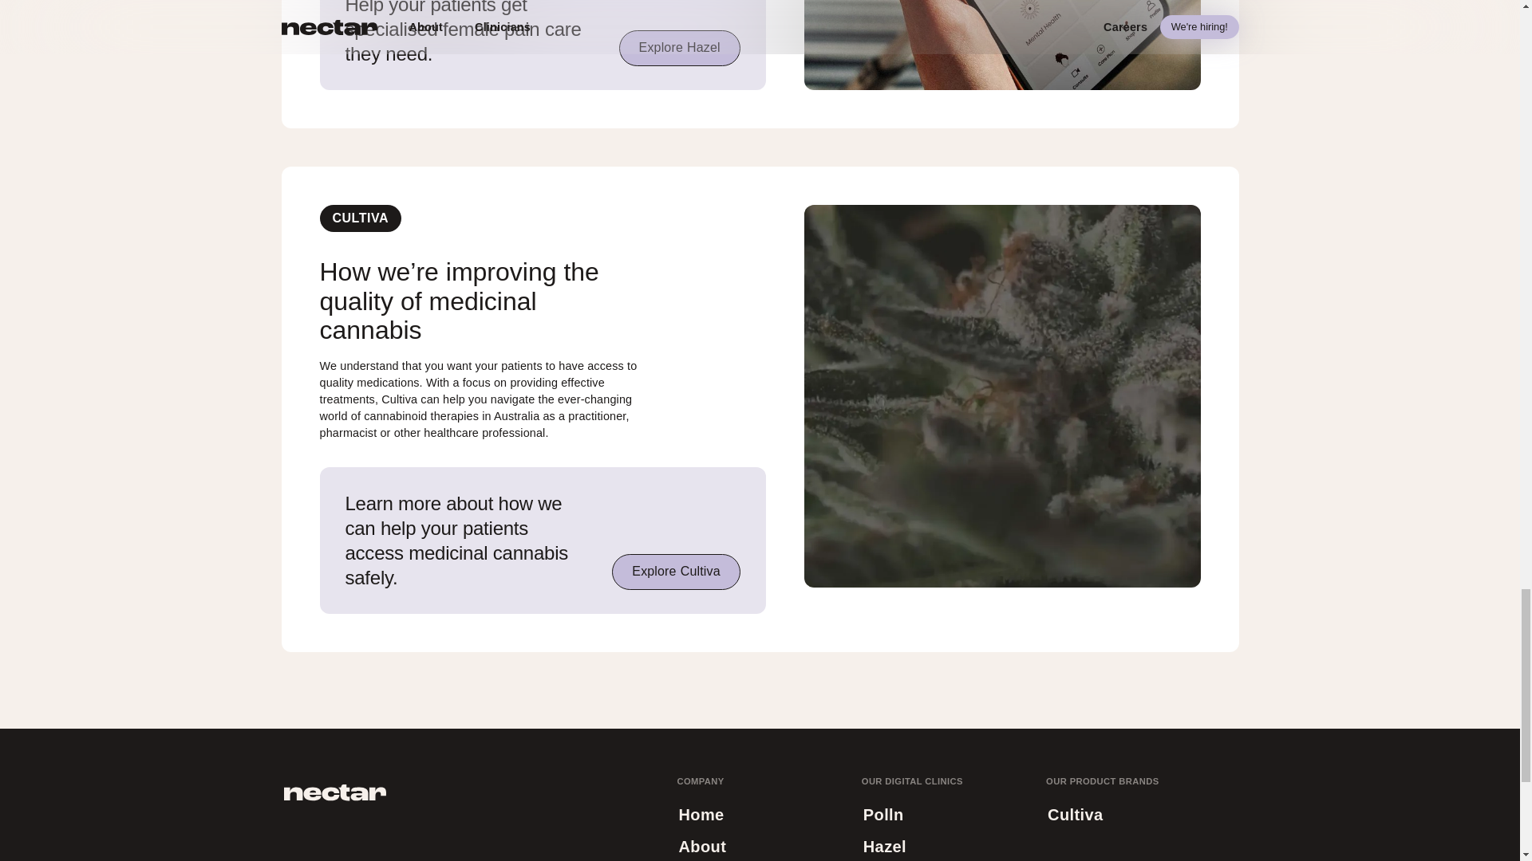 The width and height of the screenshot is (1532, 861). What do you see at coordinates (702, 846) in the screenshot?
I see `About` at bounding box center [702, 846].